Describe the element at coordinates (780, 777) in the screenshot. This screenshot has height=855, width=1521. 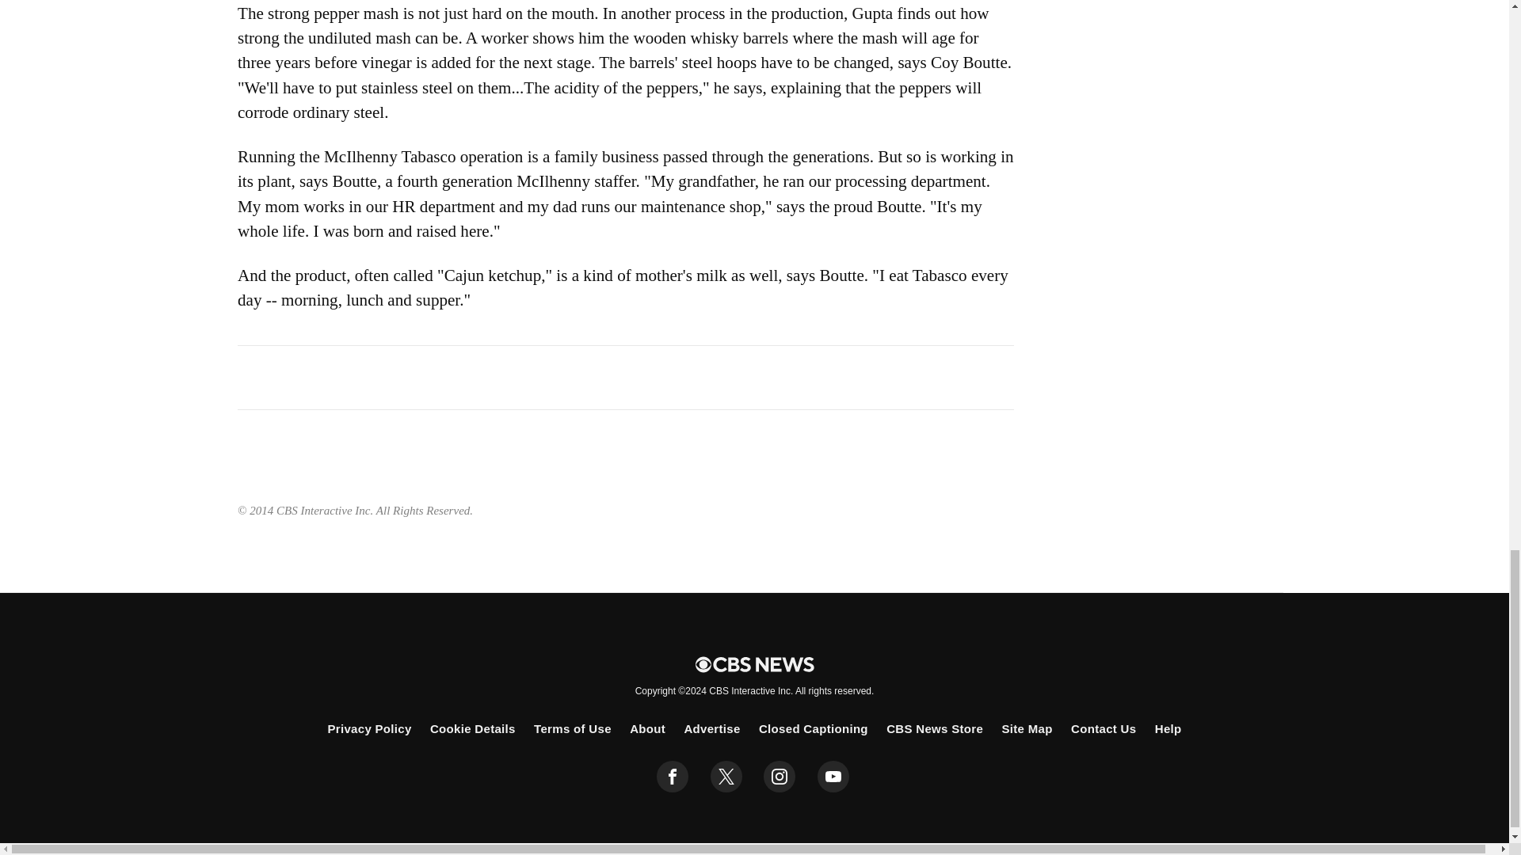
I see `instagram` at that location.